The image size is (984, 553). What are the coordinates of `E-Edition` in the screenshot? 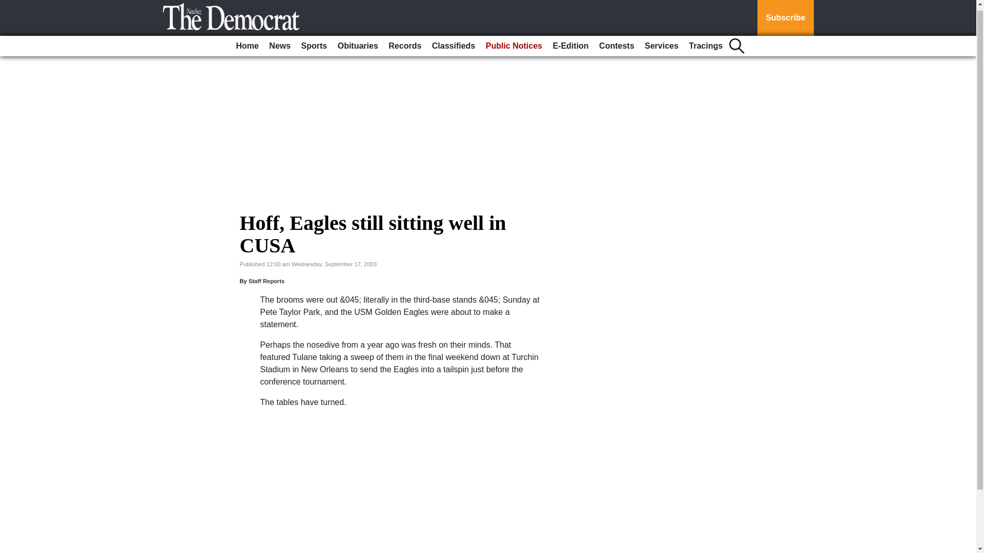 It's located at (570, 42).